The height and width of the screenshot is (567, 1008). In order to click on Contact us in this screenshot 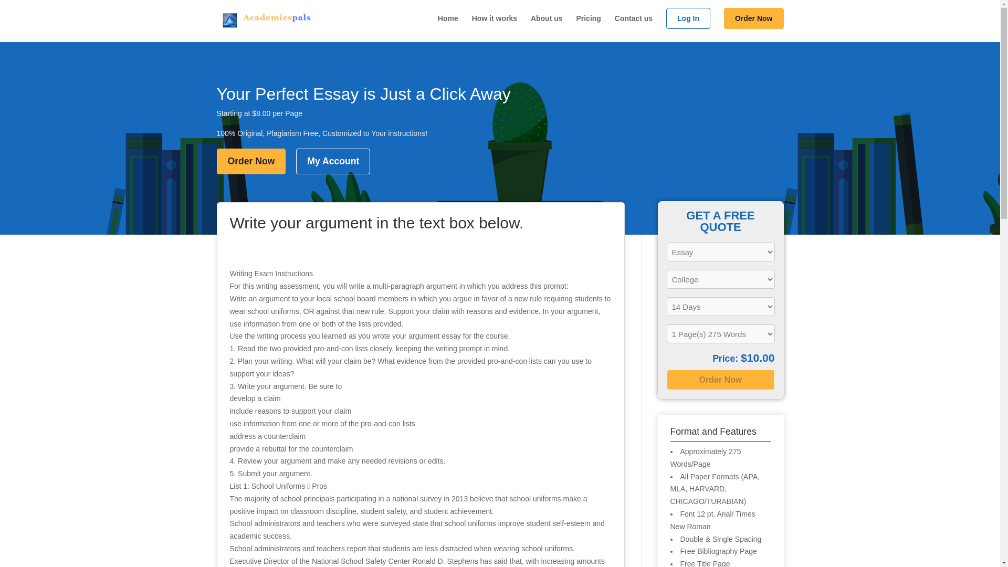, I will do `click(633, 22)`.